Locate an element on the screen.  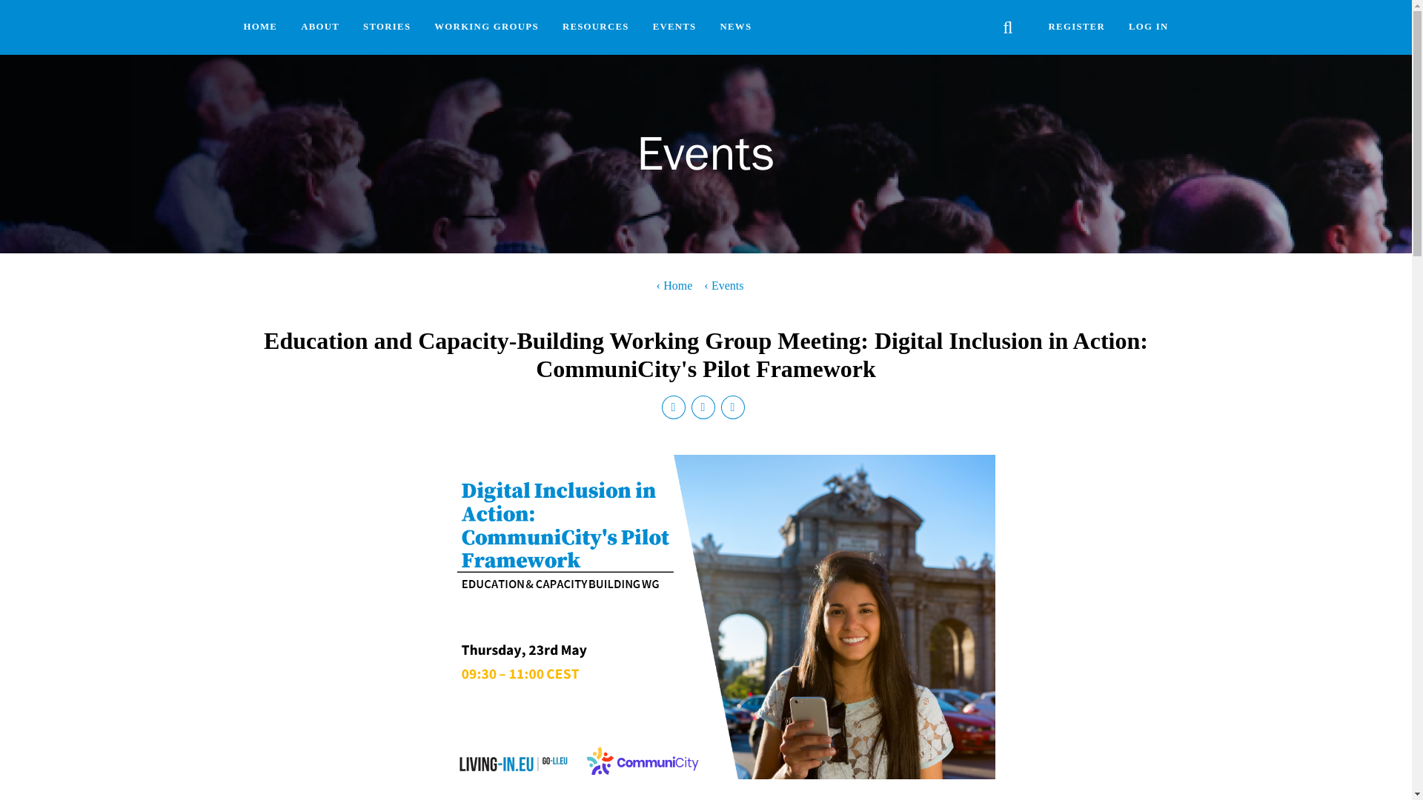
HOME is located at coordinates (259, 27).